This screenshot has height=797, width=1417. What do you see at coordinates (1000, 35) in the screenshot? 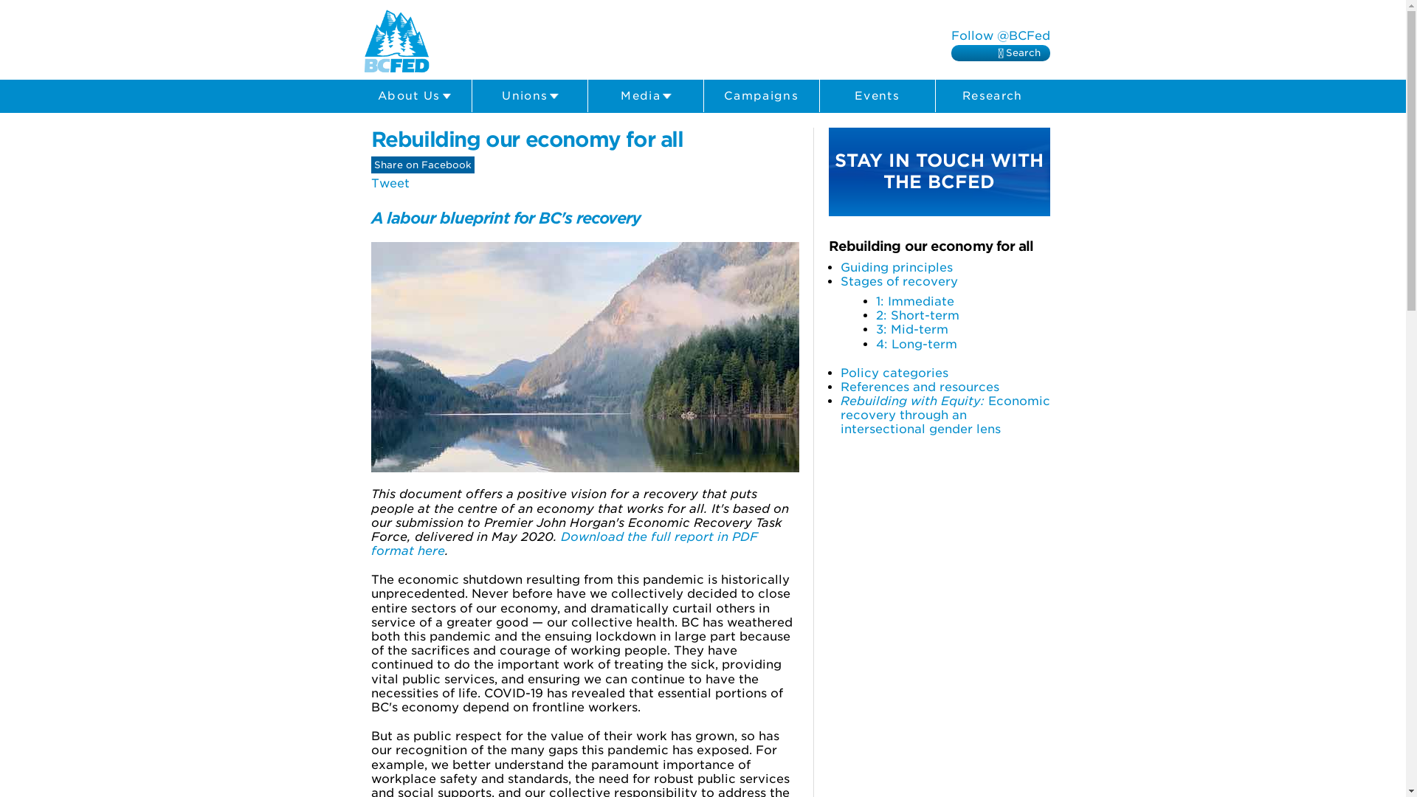
I see `Follow @BCFed` at bounding box center [1000, 35].